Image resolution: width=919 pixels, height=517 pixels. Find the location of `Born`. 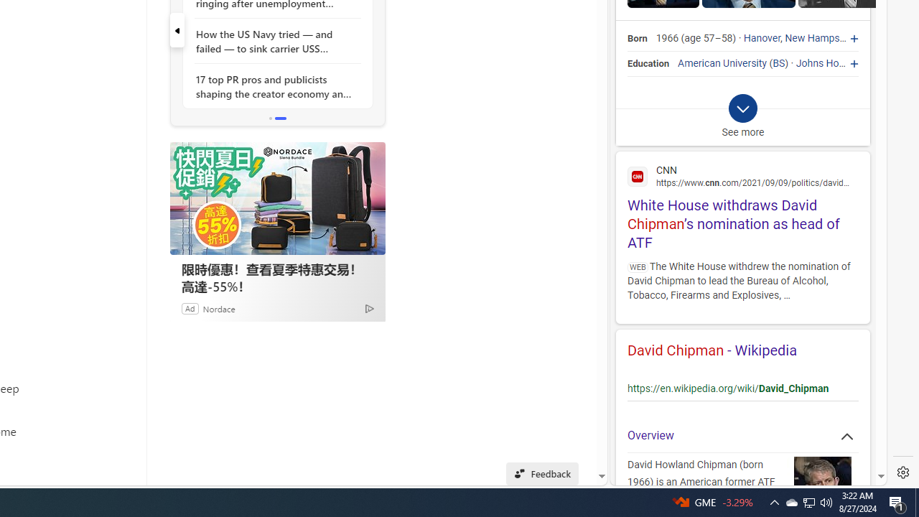

Born is located at coordinates (638, 39).